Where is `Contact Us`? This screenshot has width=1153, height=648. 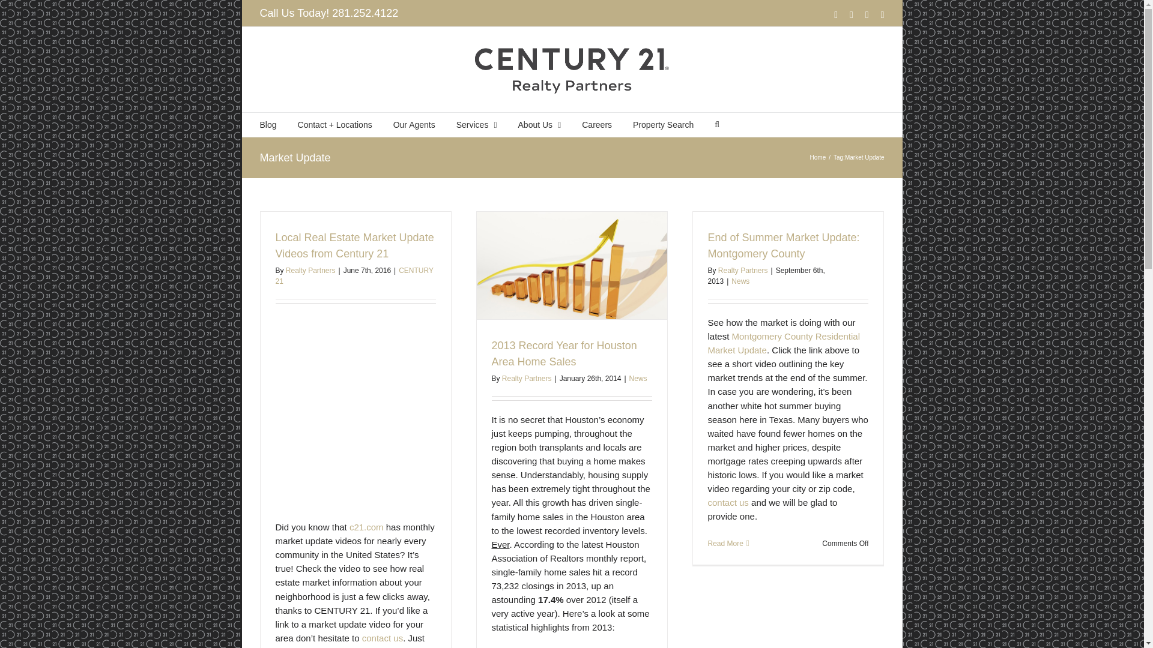
Contact Us is located at coordinates (728, 502).